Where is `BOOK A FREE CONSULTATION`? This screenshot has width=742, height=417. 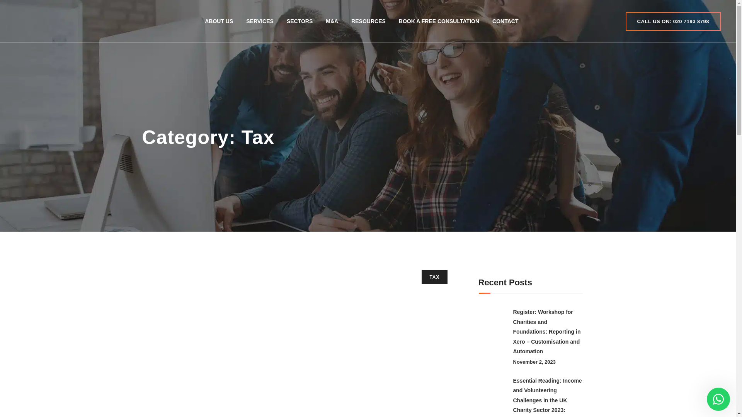
BOOK A FREE CONSULTATION is located at coordinates (439, 21).